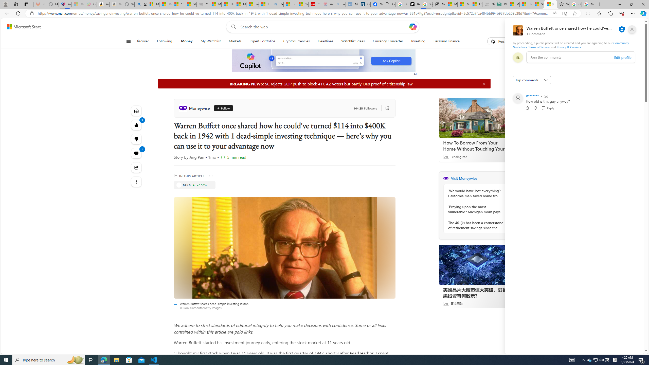 This screenshot has width=649, height=365. What do you see at coordinates (385, 108) in the screenshot?
I see `Go to publisher's site` at bounding box center [385, 108].